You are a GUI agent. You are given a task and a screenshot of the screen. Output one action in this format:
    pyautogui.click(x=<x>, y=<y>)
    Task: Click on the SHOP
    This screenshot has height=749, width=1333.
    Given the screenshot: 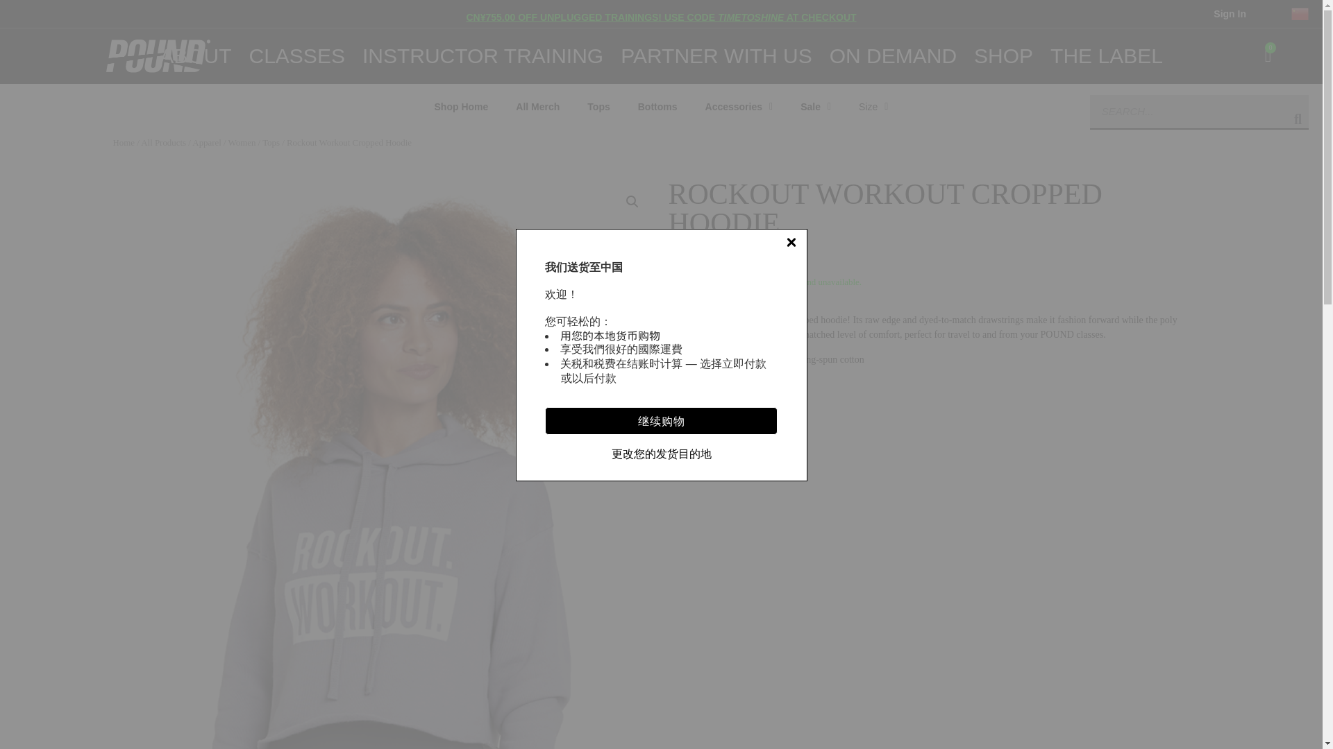 What is the action you would take?
    pyautogui.click(x=1004, y=55)
    